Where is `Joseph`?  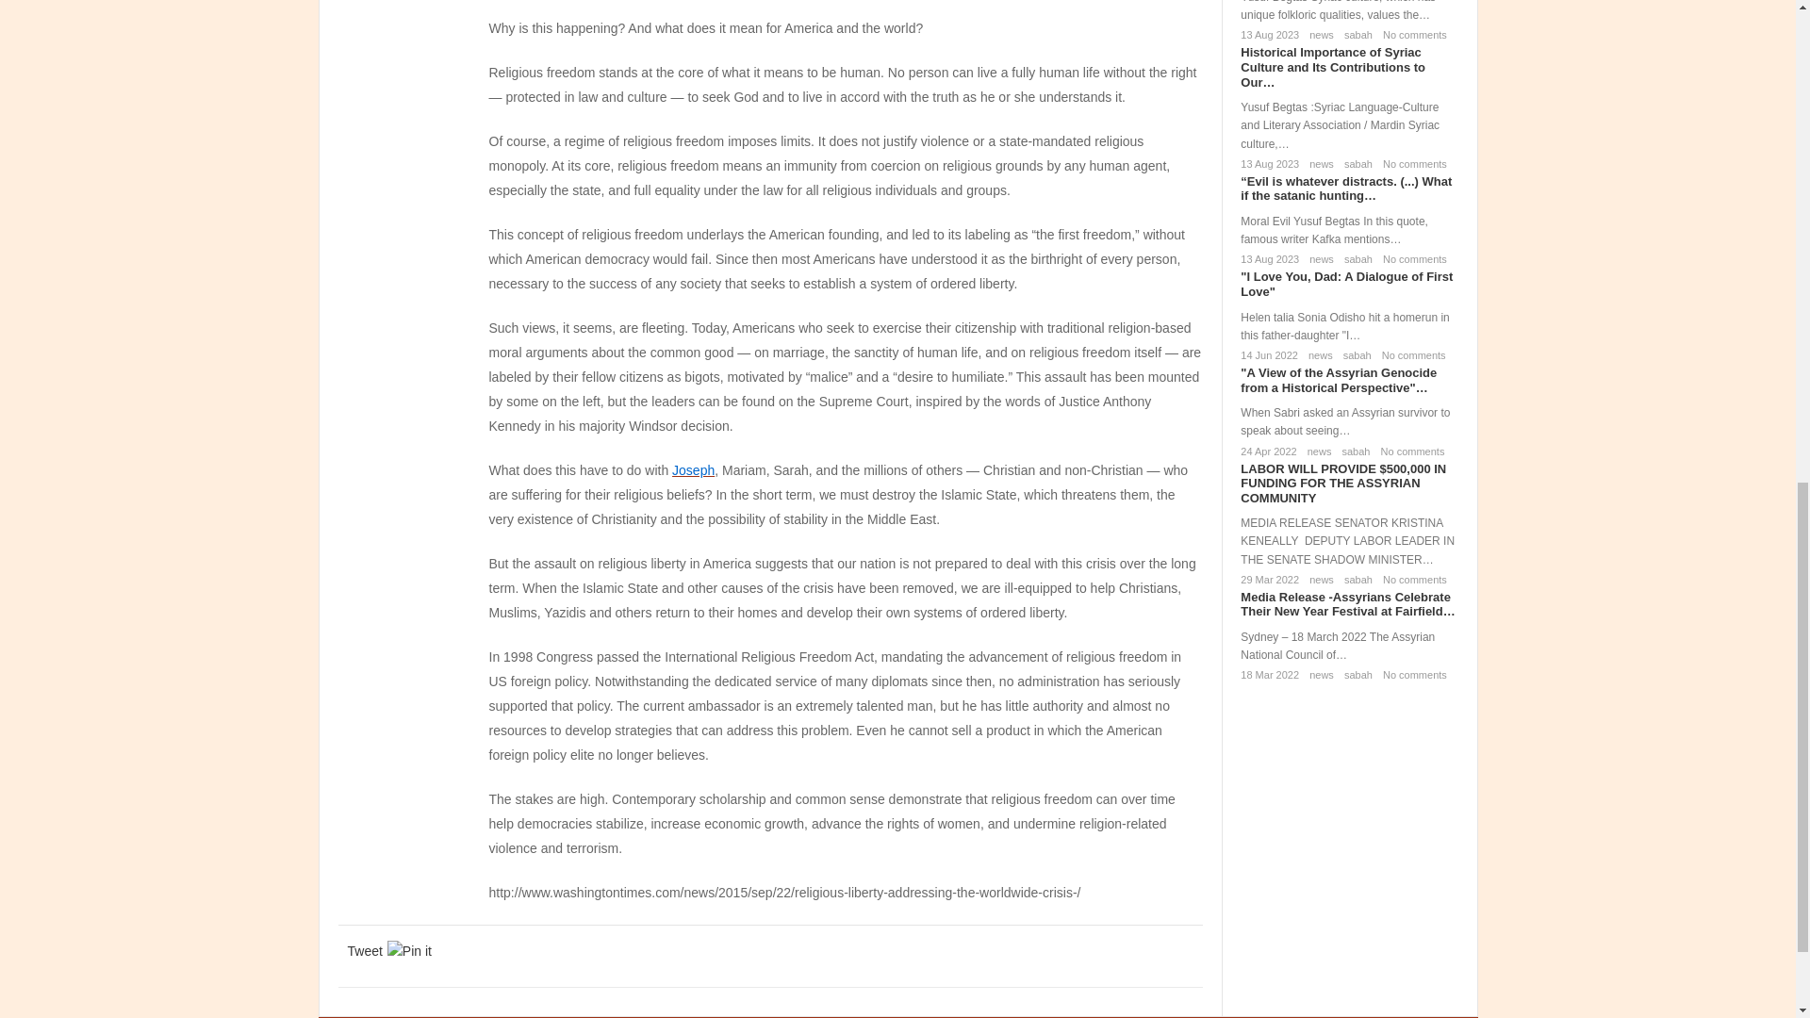 Joseph is located at coordinates (693, 469).